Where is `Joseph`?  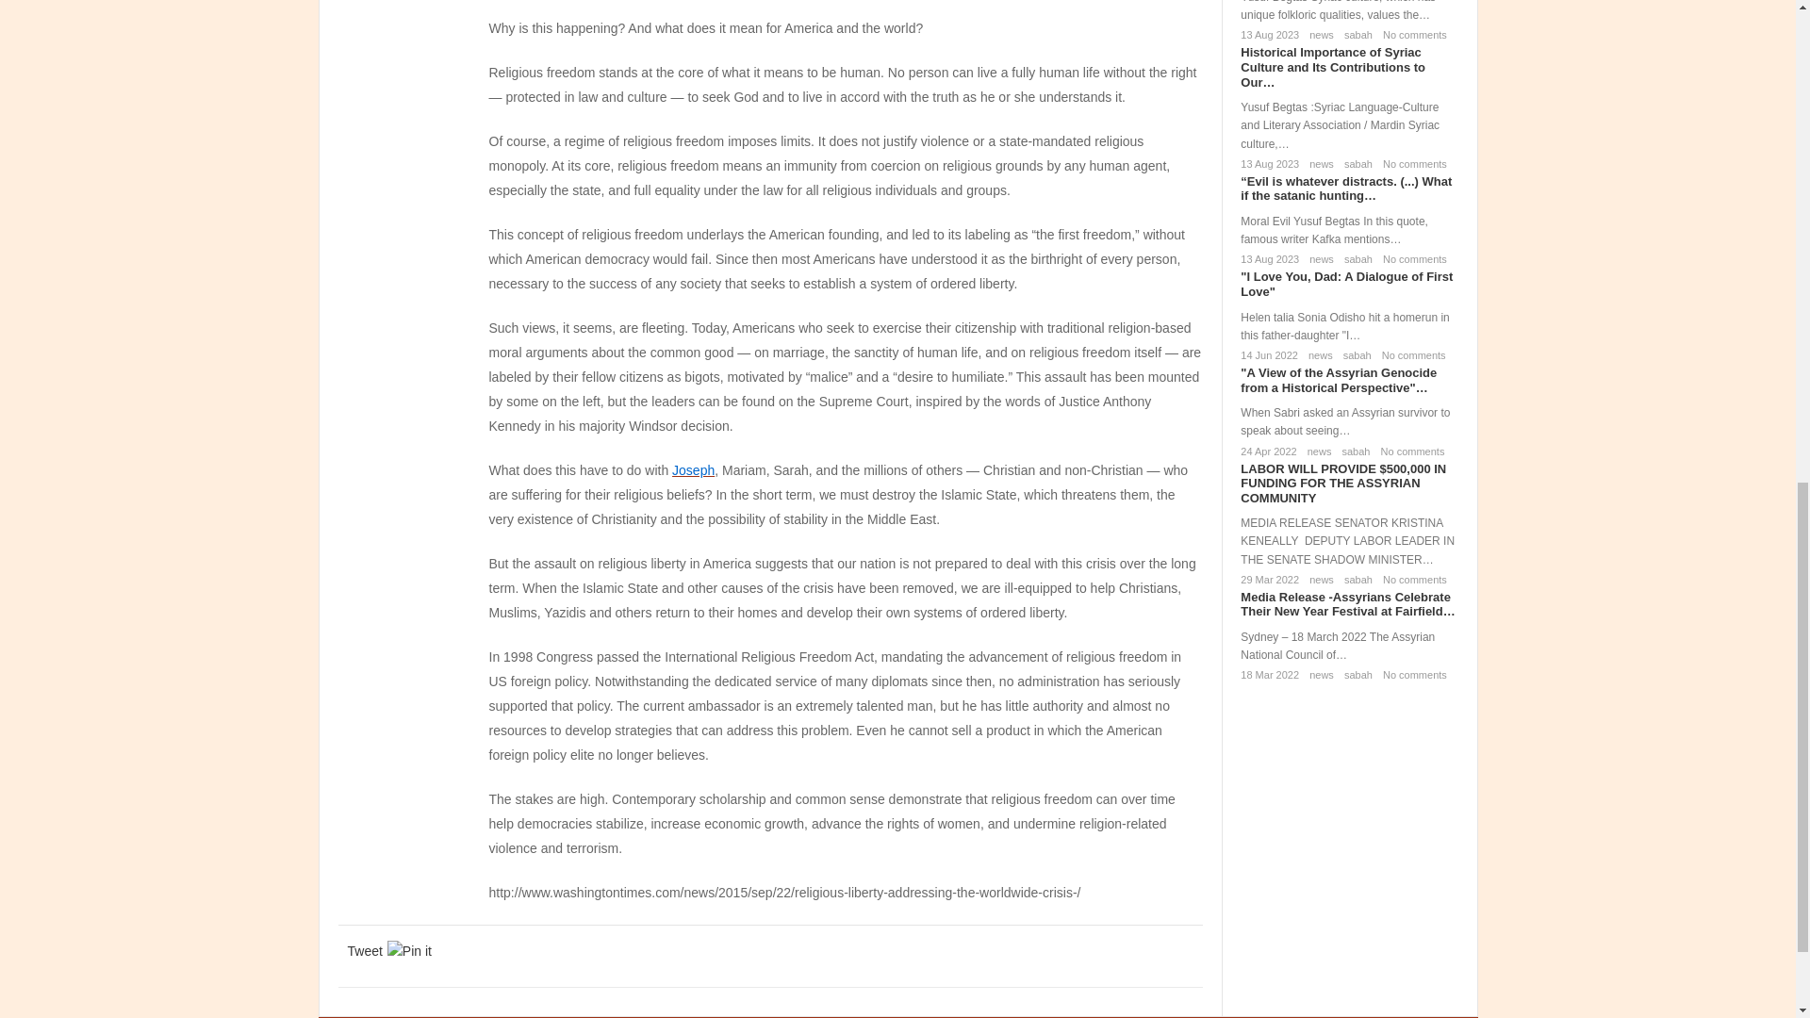 Joseph is located at coordinates (693, 469).